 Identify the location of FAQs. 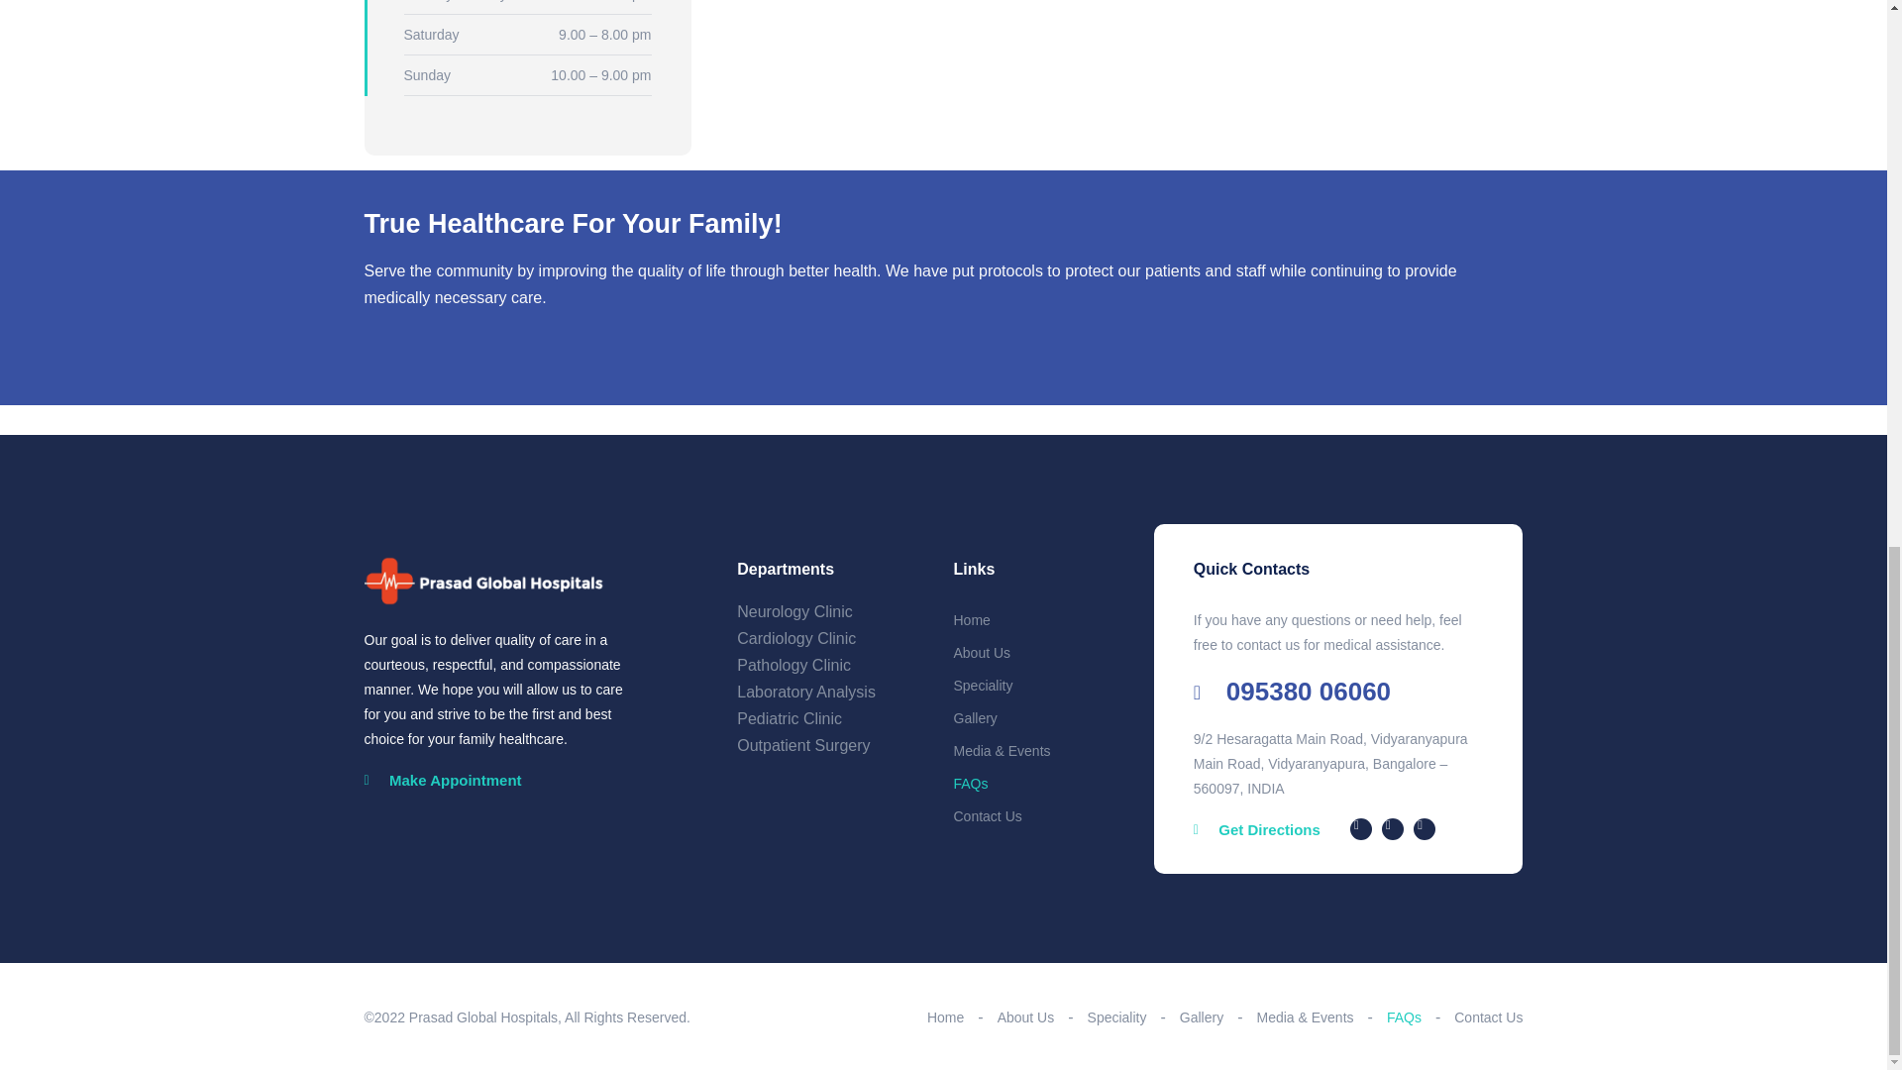
(969, 784).